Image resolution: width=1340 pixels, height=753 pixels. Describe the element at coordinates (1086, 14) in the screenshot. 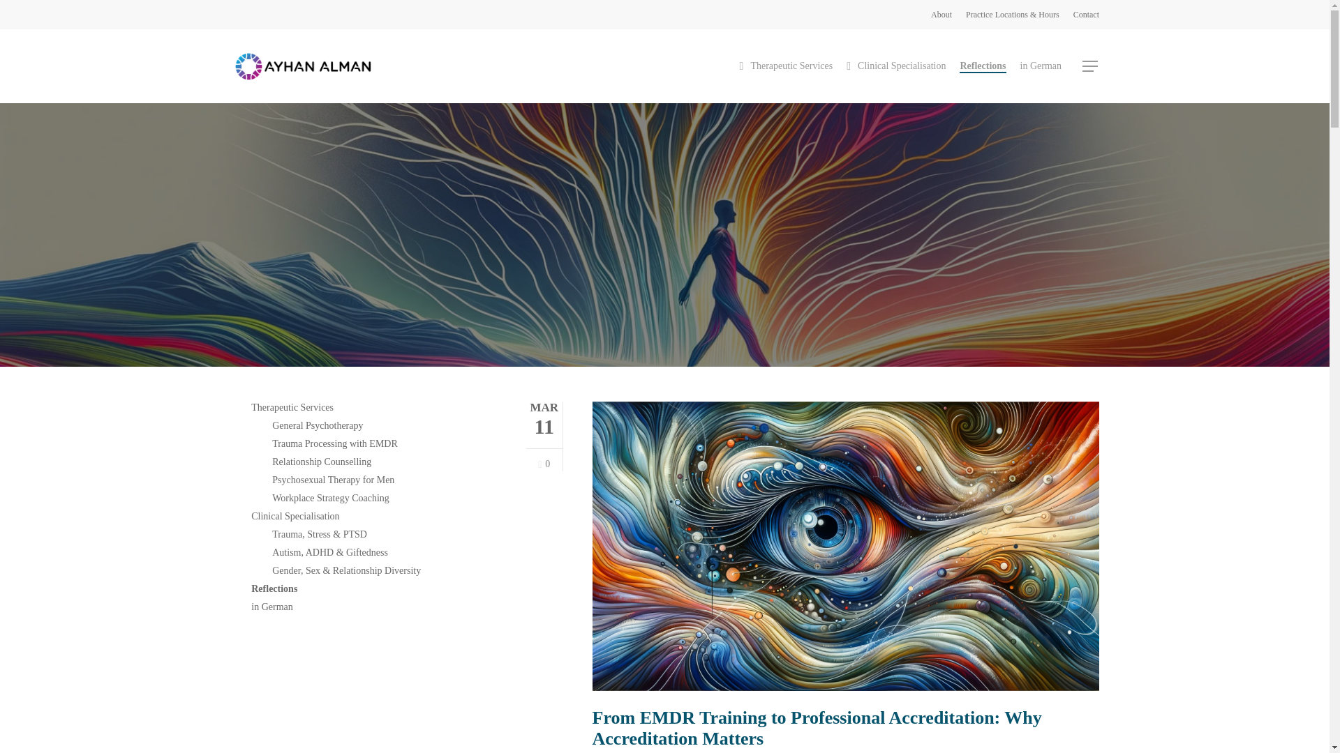

I see `Contact` at that location.